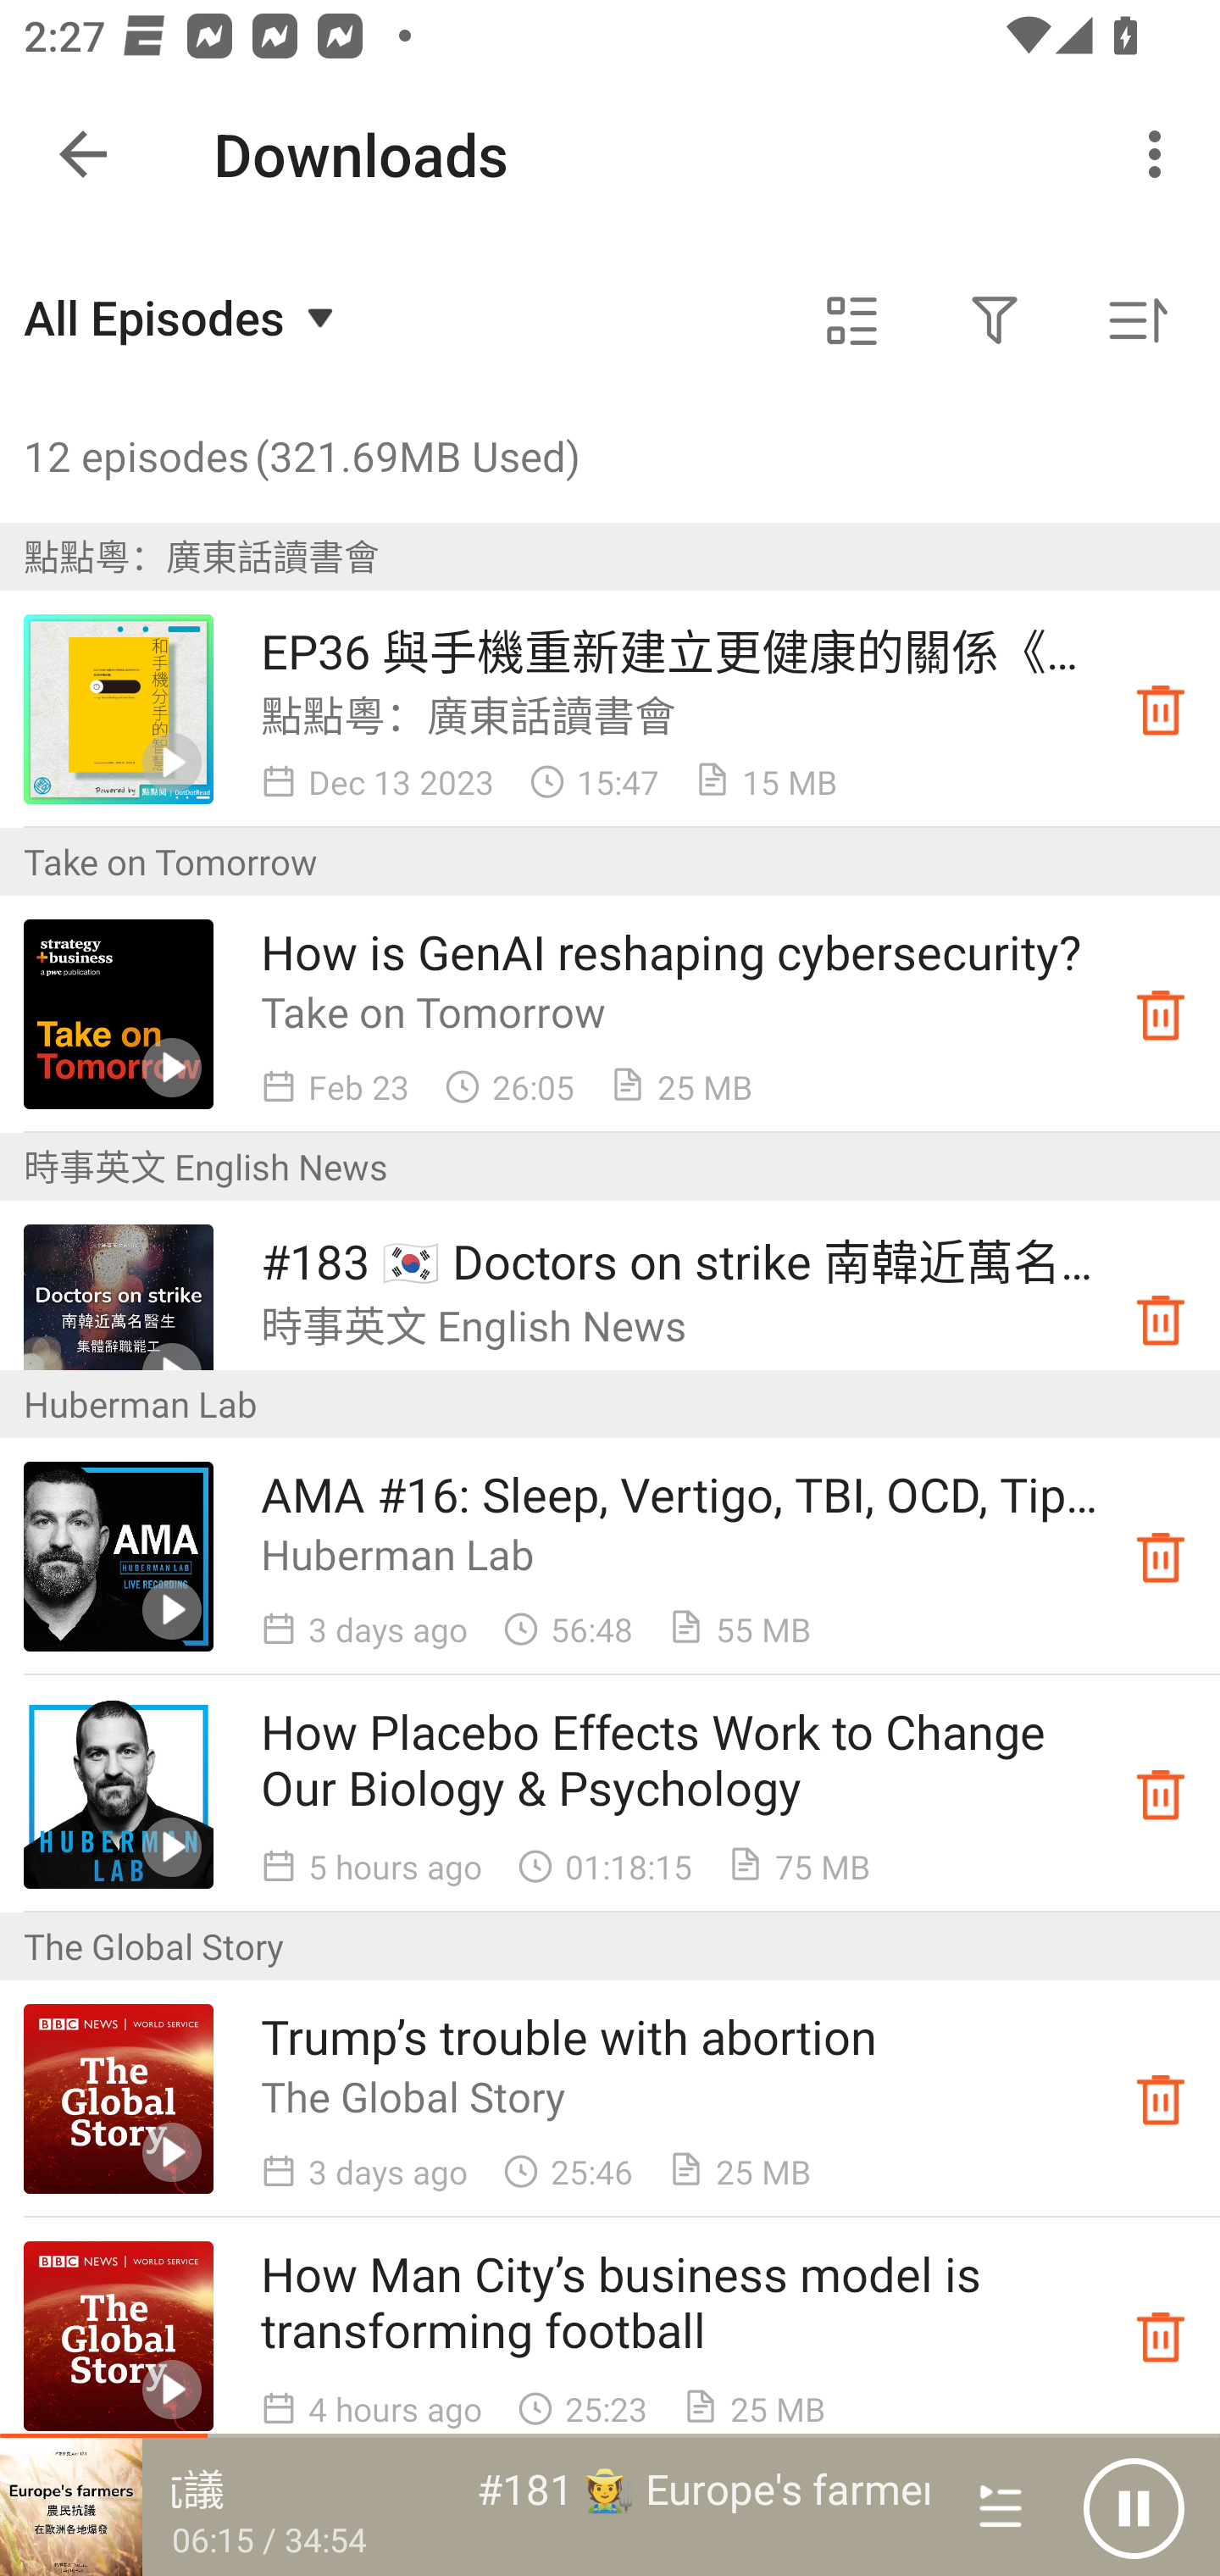  Describe the element at coordinates (183, 317) in the screenshot. I see `All Episodes` at that location.